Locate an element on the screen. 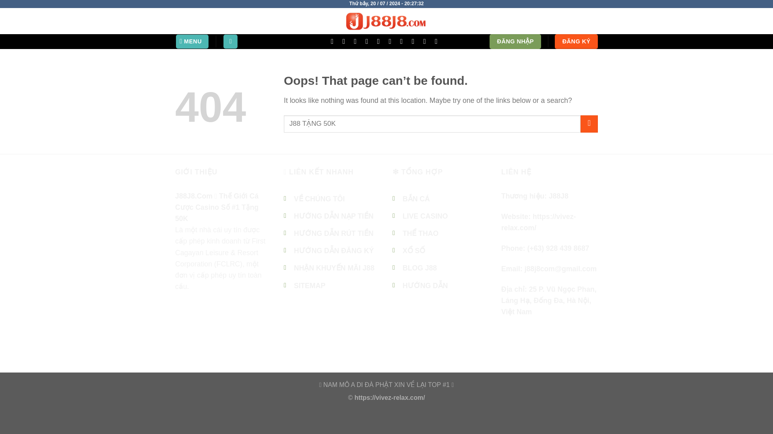 The height and width of the screenshot is (434, 773). Follow on YouTube is located at coordinates (403, 41).